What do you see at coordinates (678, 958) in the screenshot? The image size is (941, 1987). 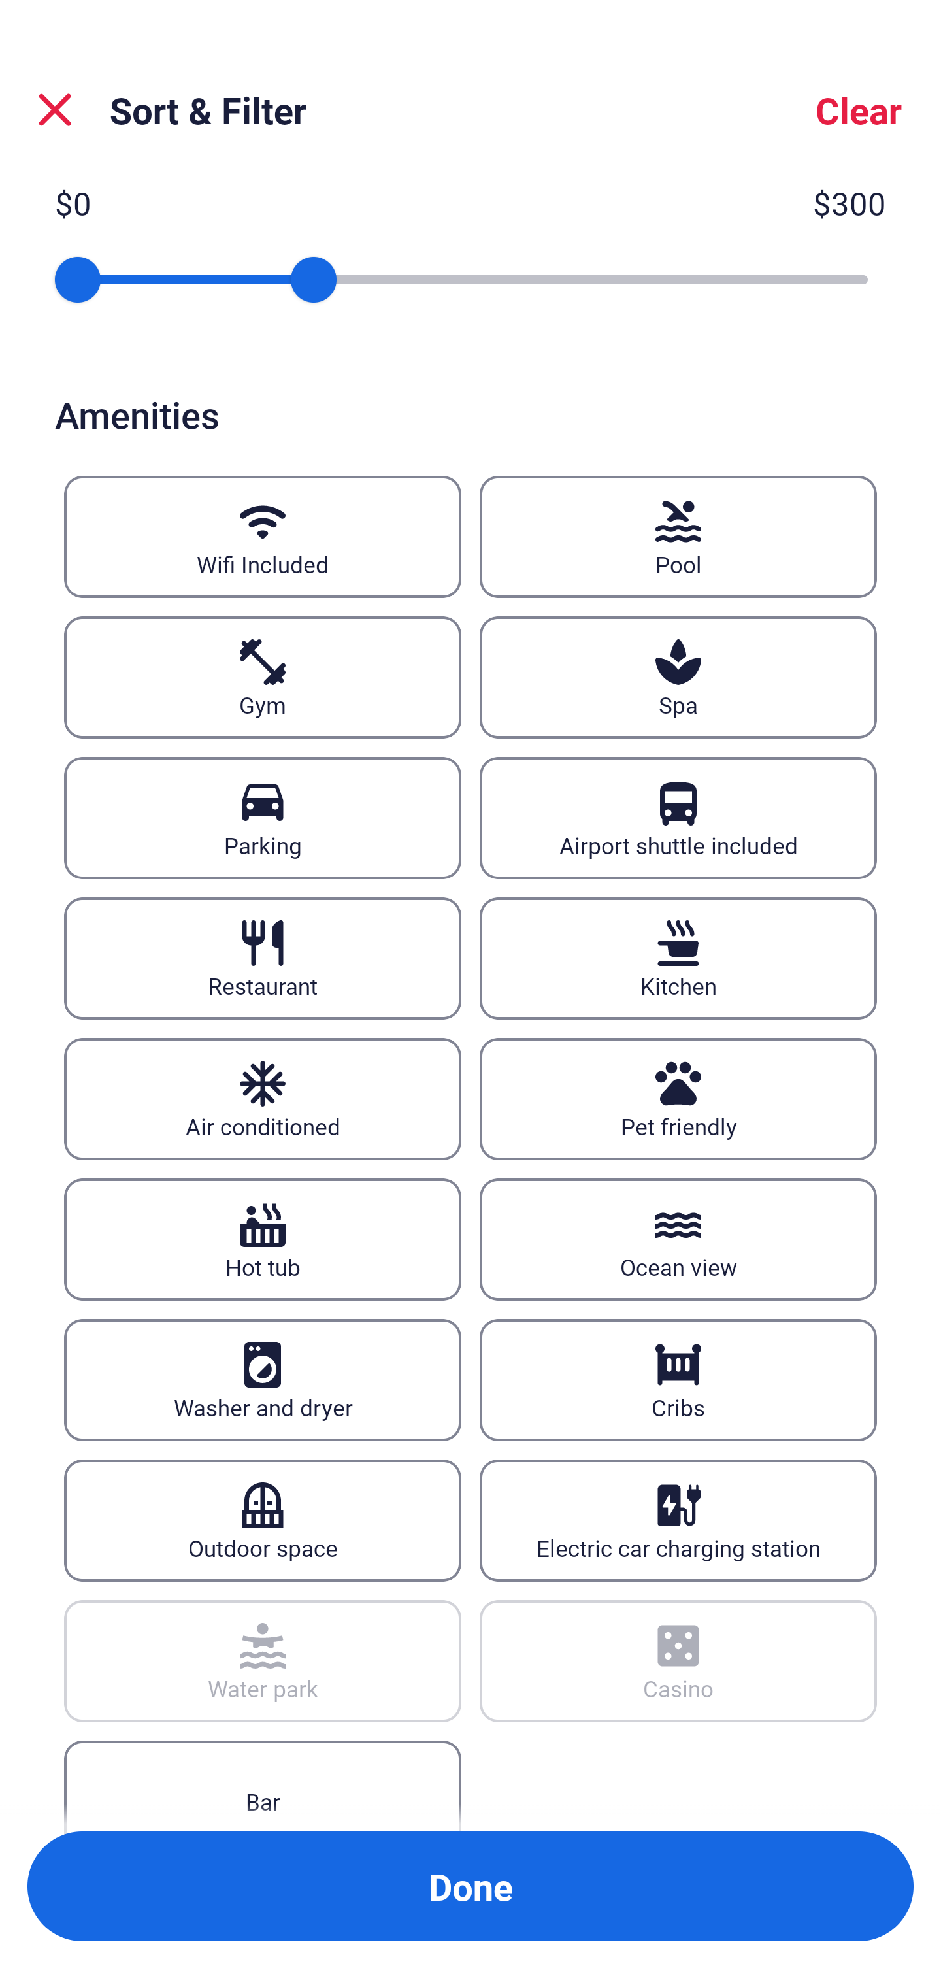 I see `Kitchen` at bounding box center [678, 958].